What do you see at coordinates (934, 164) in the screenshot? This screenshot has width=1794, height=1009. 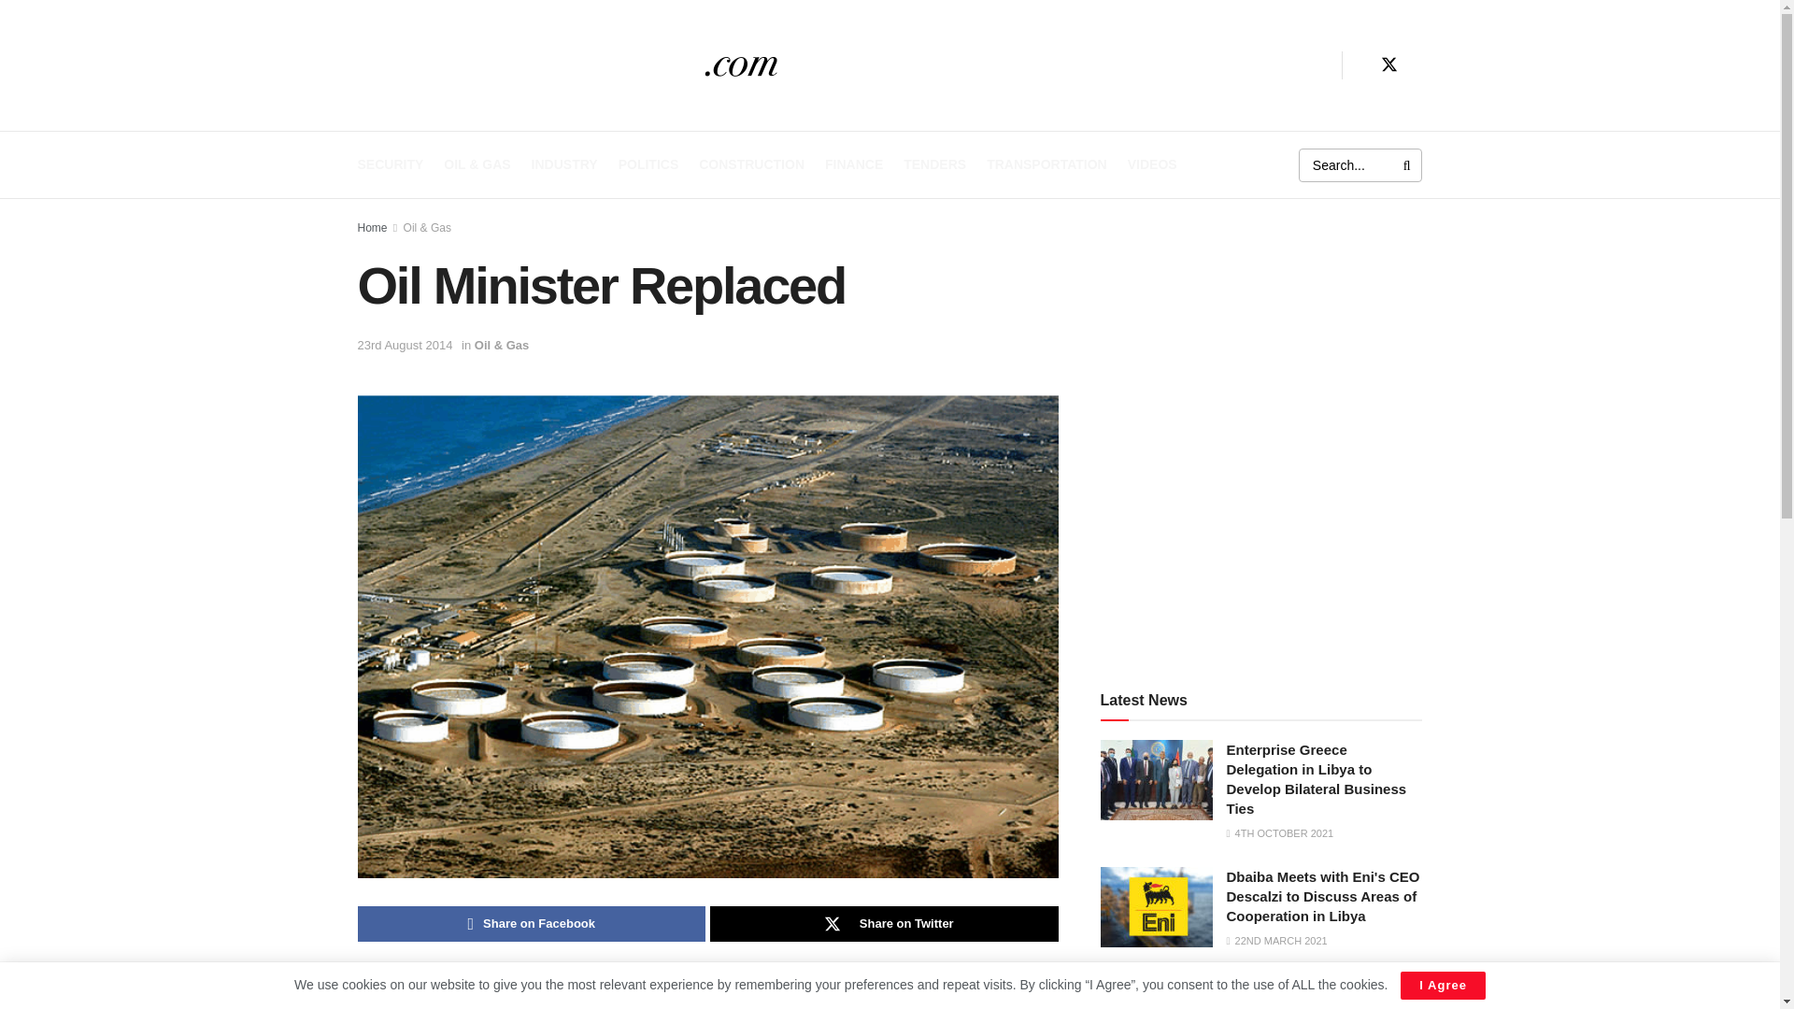 I see `TENDERS` at bounding box center [934, 164].